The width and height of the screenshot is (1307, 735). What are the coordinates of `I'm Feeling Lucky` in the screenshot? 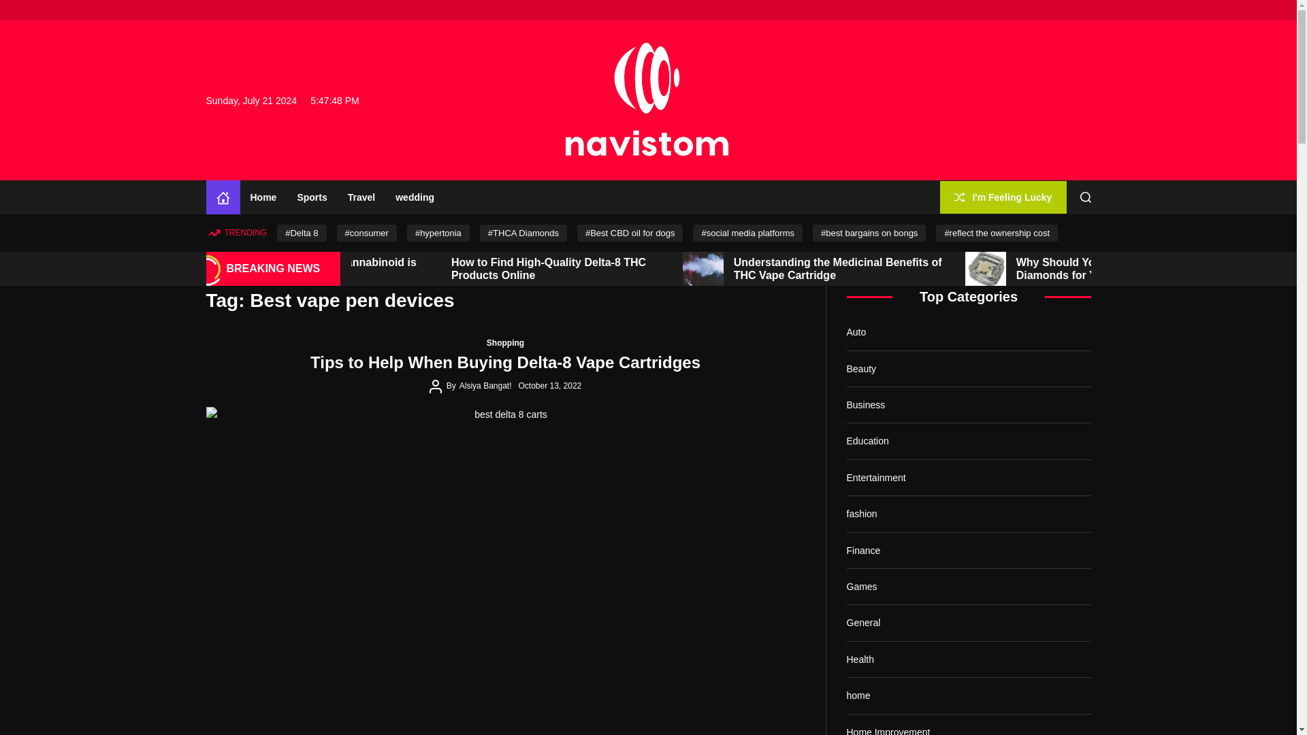 It's located at (1003, 197).